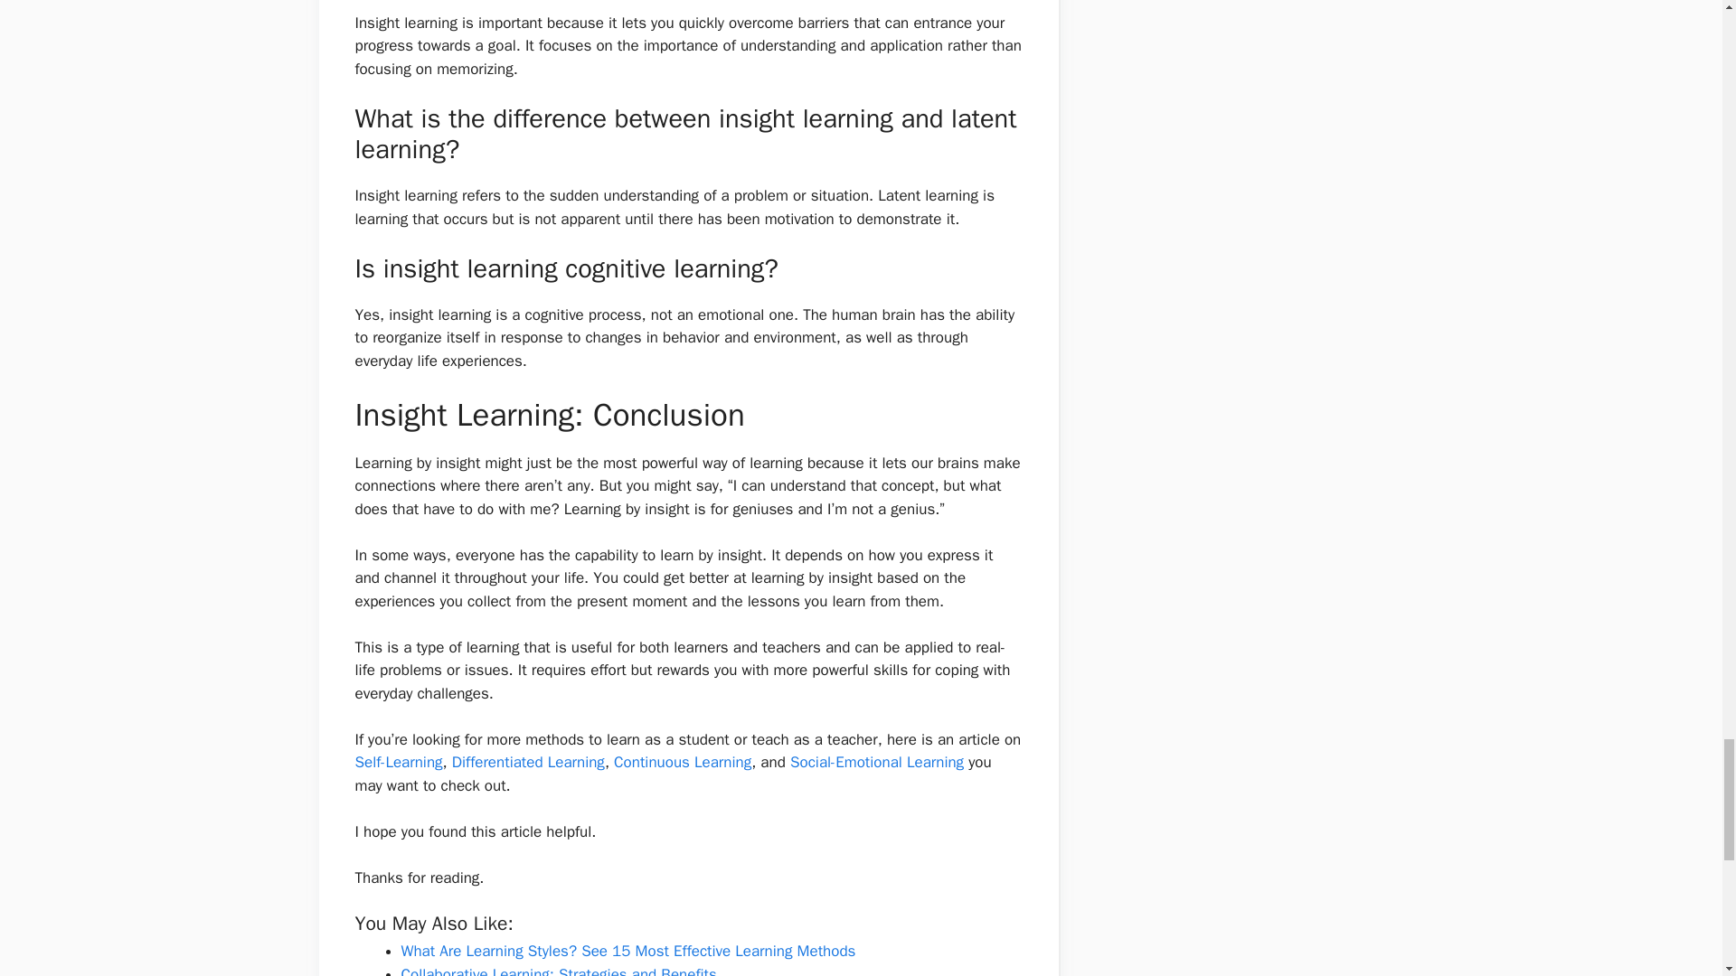 This screenshot has width=1736, height=976. I want to click on Social-Emotional Learning, so click(876, 762).